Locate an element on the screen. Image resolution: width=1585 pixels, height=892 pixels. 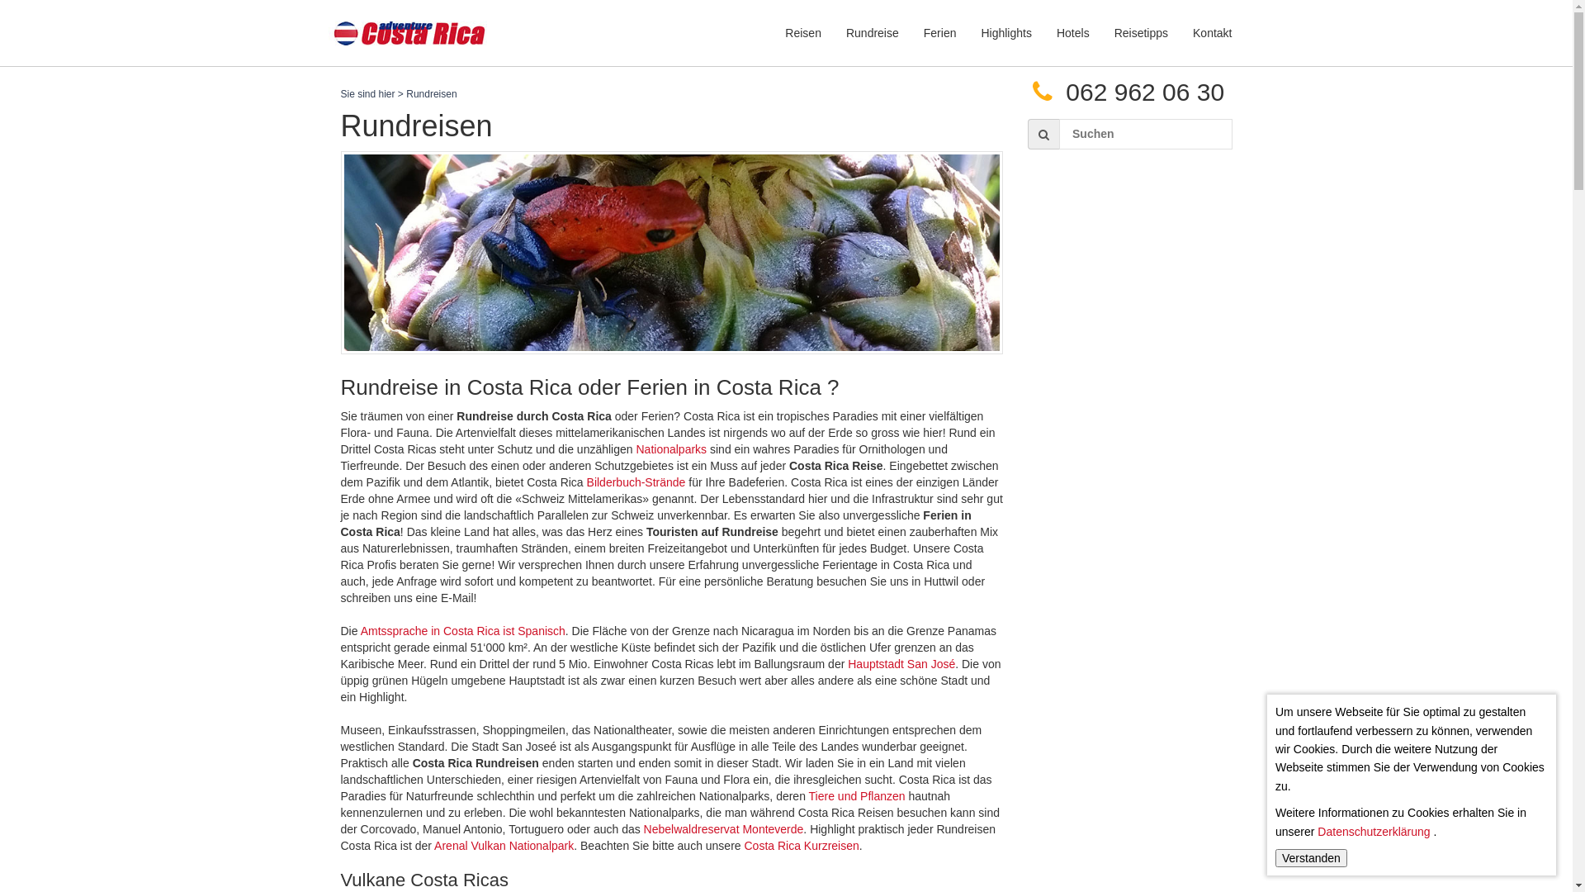
Costa Rica Kurzreisen is located at coordinates (802, 846).